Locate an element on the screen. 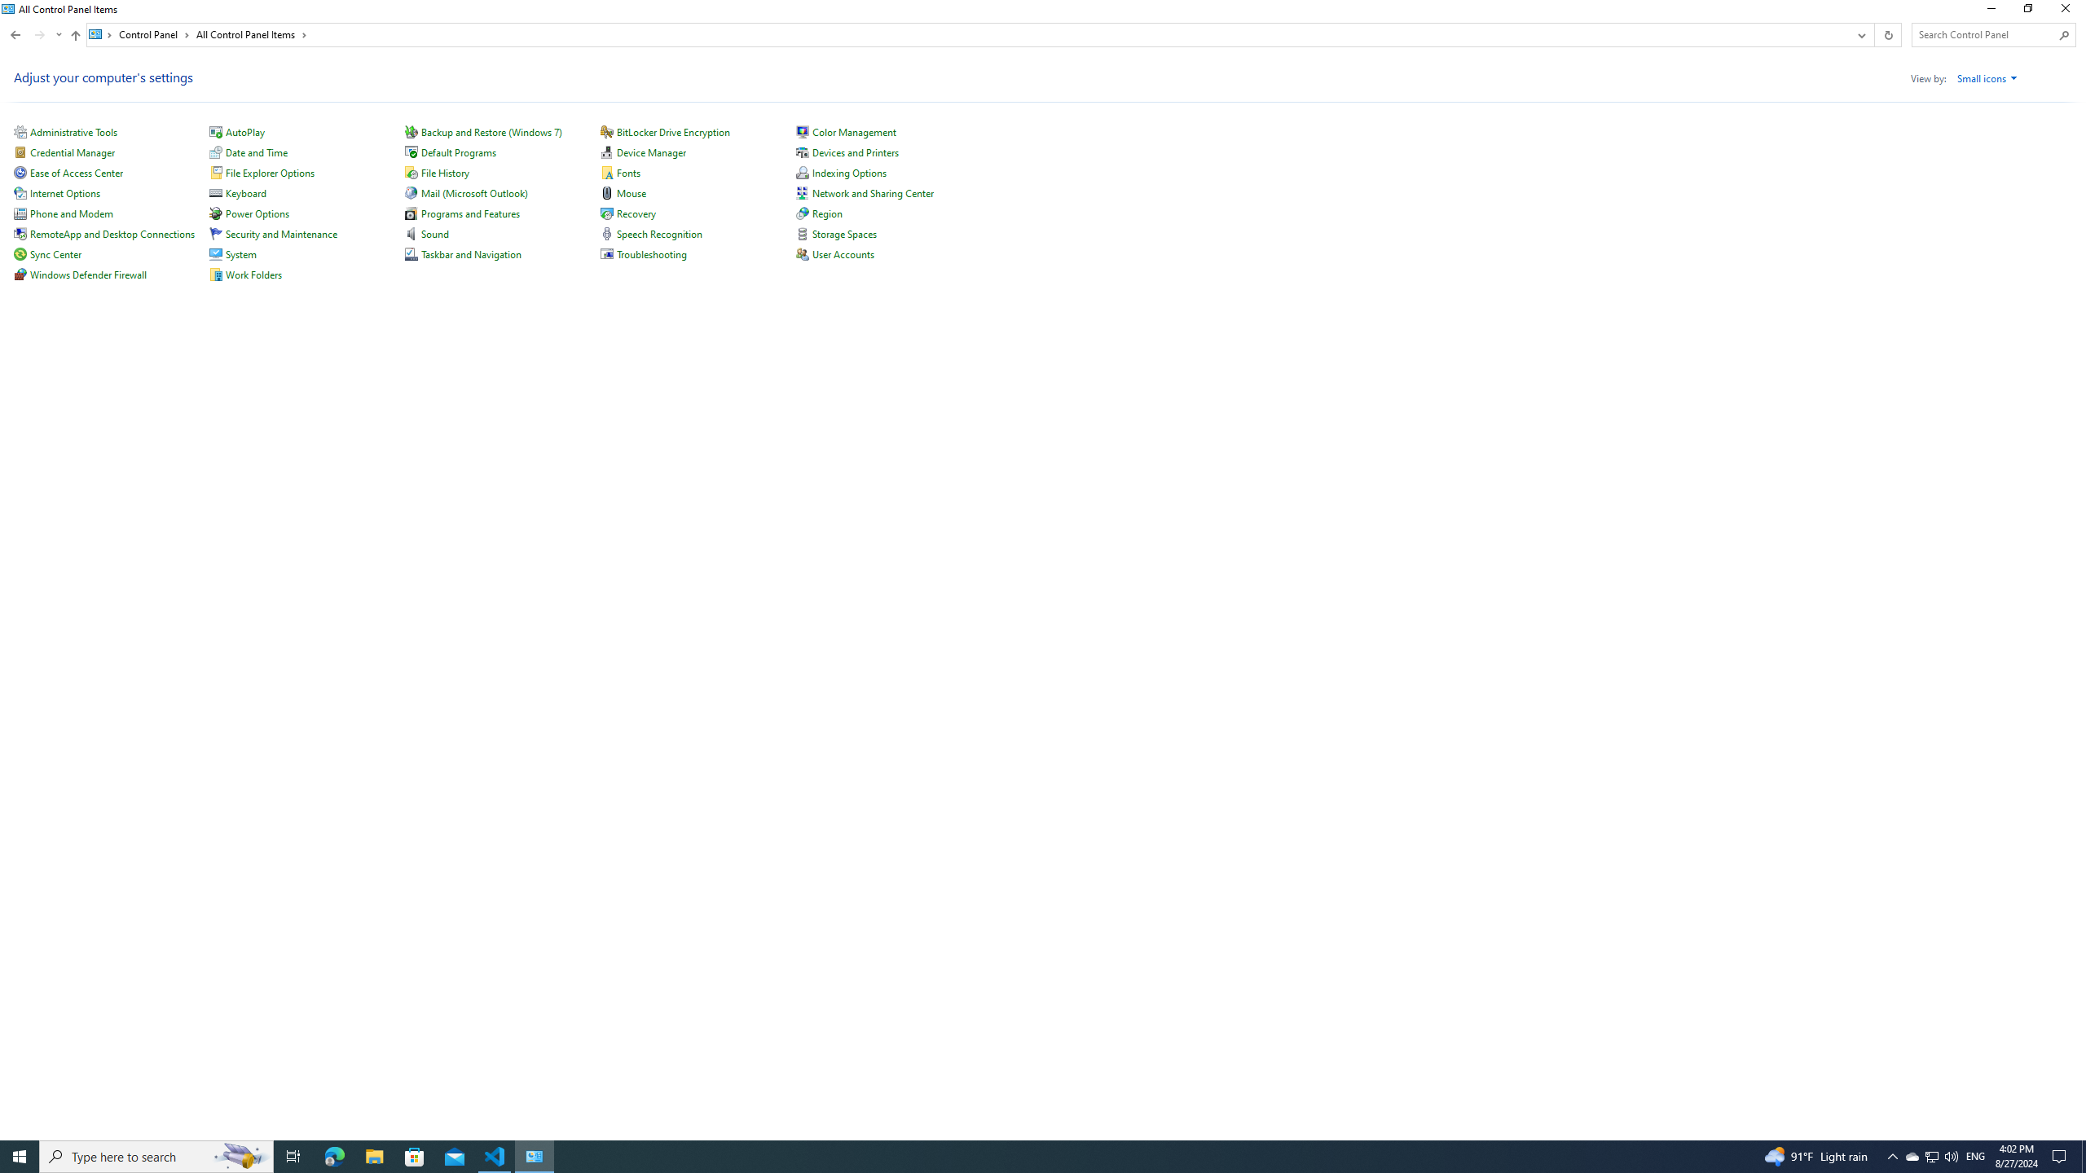 Image resolution: width=2086 pixels, height=1173 pixels. Devices and Printers is located at coordinates (856, 152).